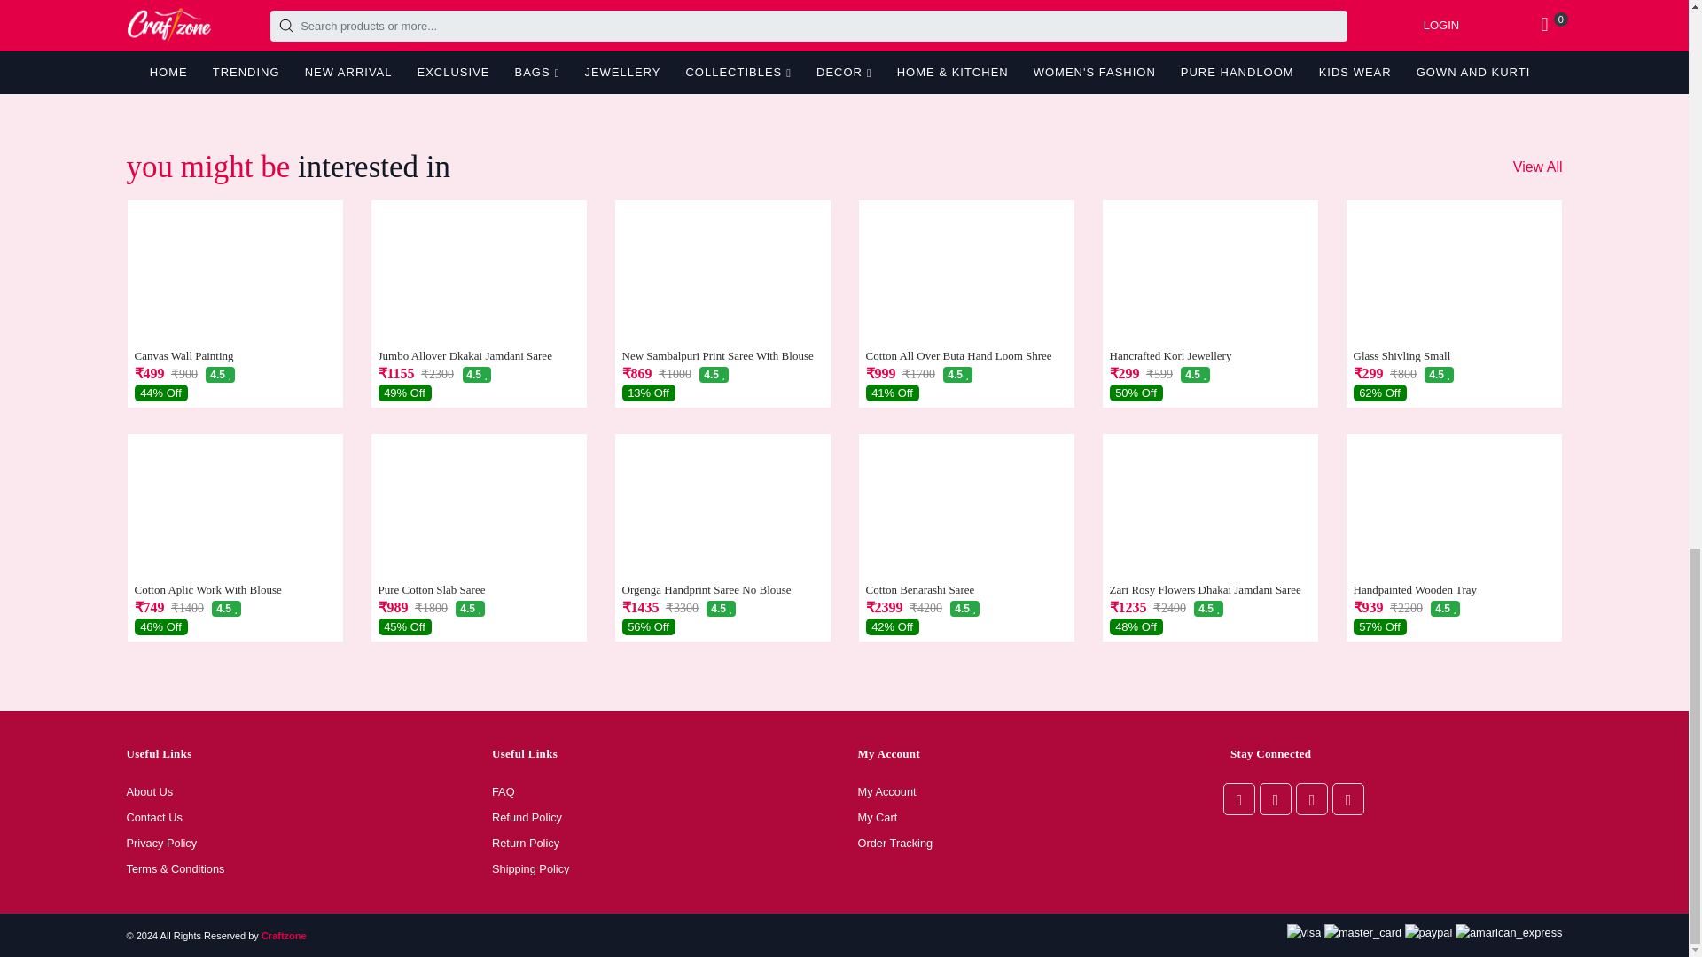 The image size is (1702, 957). What do you see at coordinates (234, 589) in the screenshot?
I see `cotton aplic work with blouse` at bounding box center [234, 589].